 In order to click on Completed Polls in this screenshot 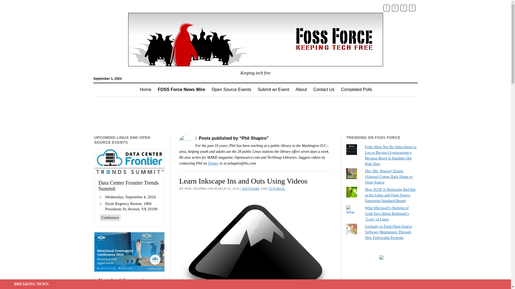, I will do `click(356, 89)`.